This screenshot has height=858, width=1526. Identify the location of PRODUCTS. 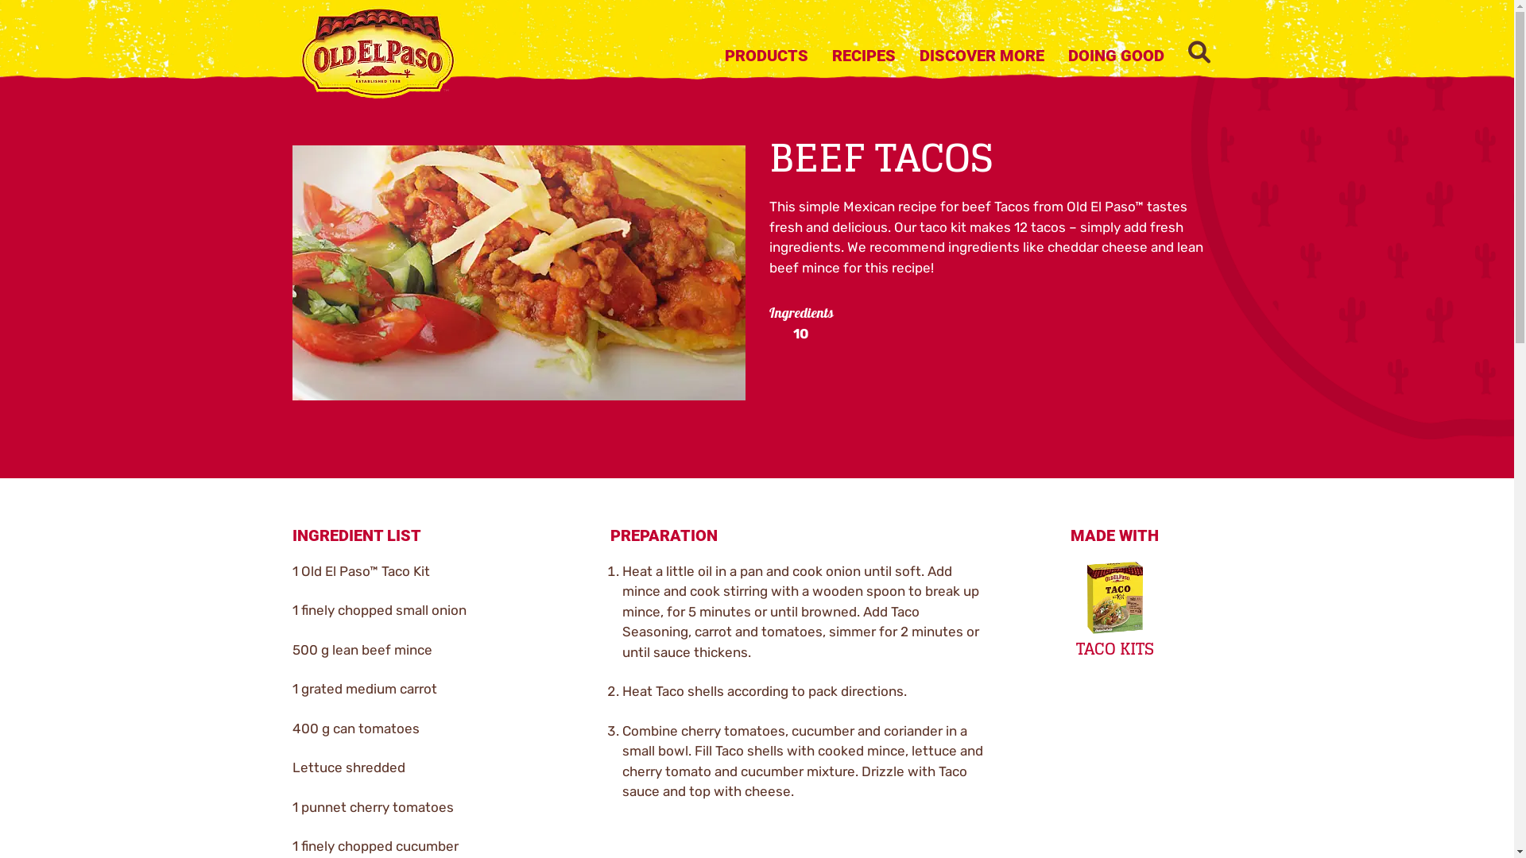
(766, 57).